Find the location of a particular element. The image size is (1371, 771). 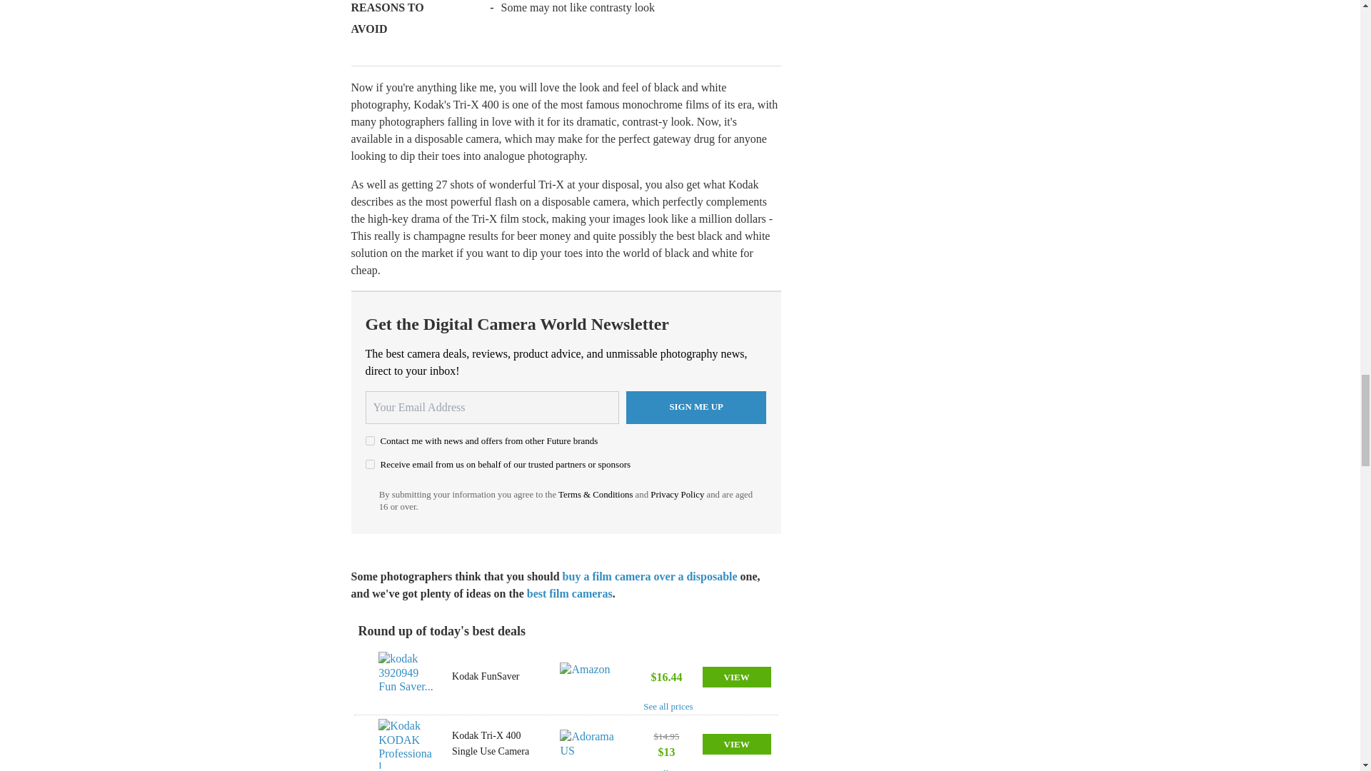

Adorama US is located at coordinates (588, 743).